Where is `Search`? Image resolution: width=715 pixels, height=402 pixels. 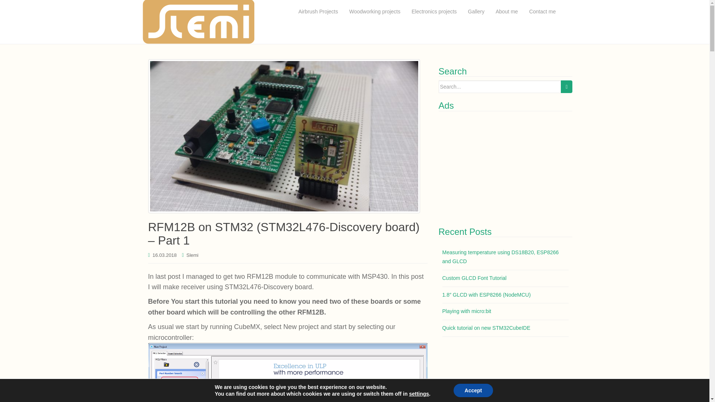 Search is located at coordinates (566, 86).